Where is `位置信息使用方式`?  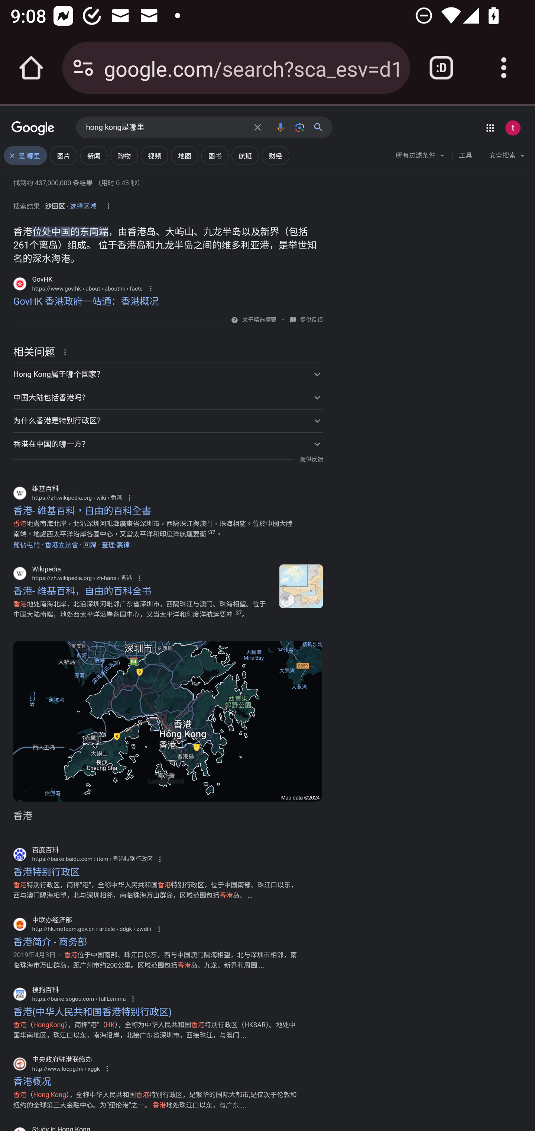
位置信息使用方式 is located at coordinates (108, 206).